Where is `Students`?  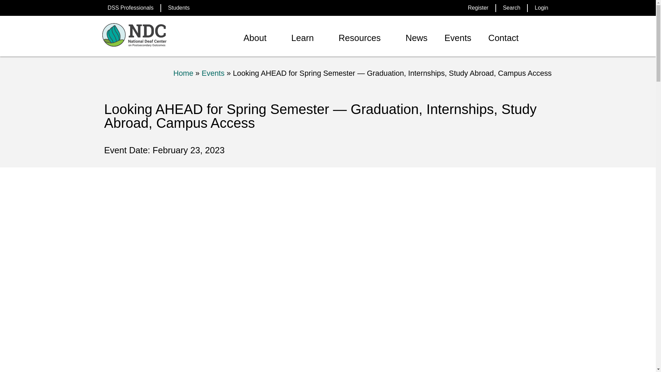 Students is located at coordinates (179, 8).